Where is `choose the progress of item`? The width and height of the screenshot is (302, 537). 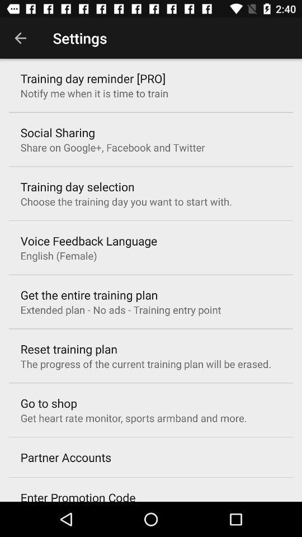 choose the progress of item is located at coordinates (145, 364).